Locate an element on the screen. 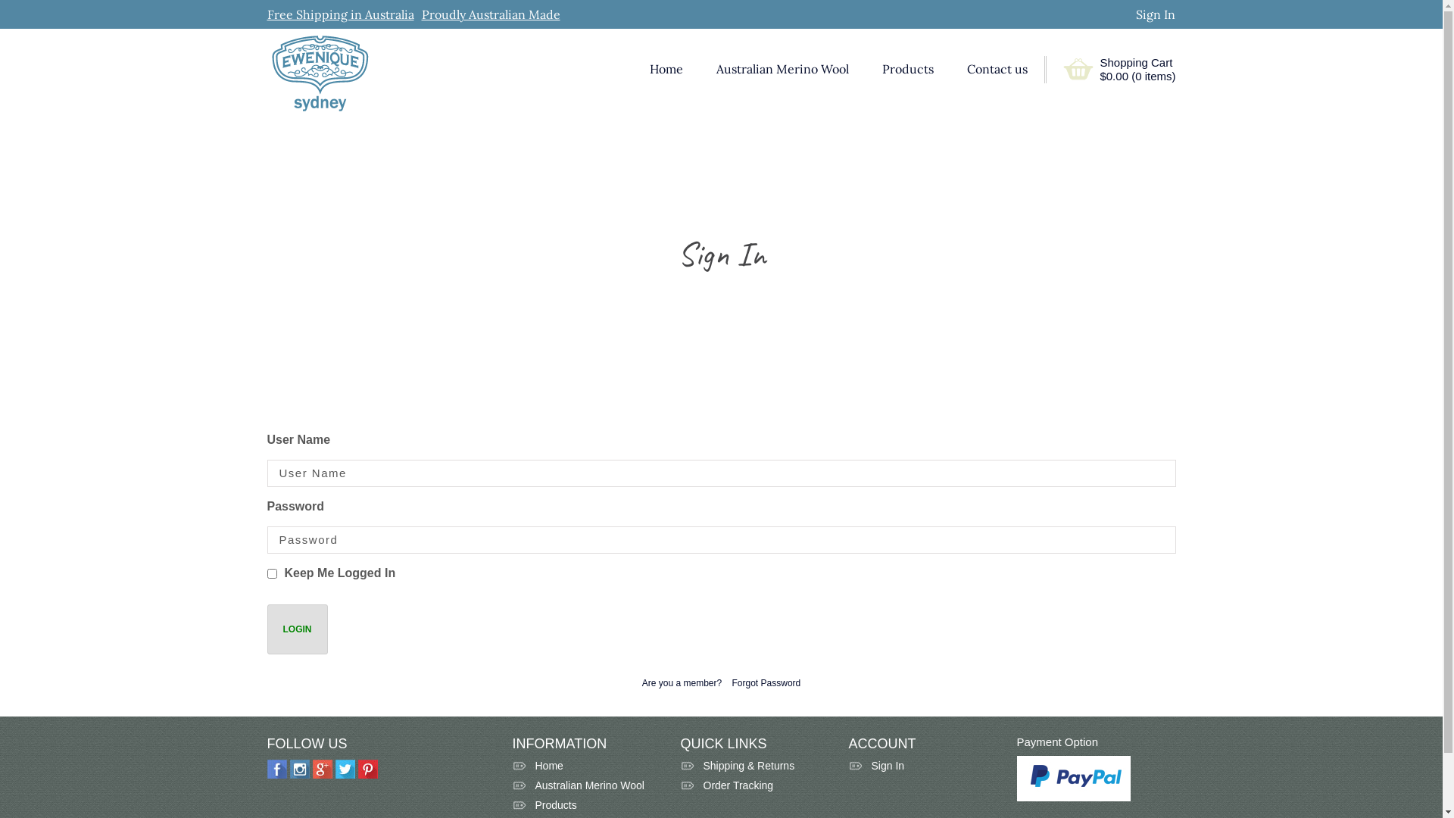  Are you a member? is located at coordinates (682, 683).